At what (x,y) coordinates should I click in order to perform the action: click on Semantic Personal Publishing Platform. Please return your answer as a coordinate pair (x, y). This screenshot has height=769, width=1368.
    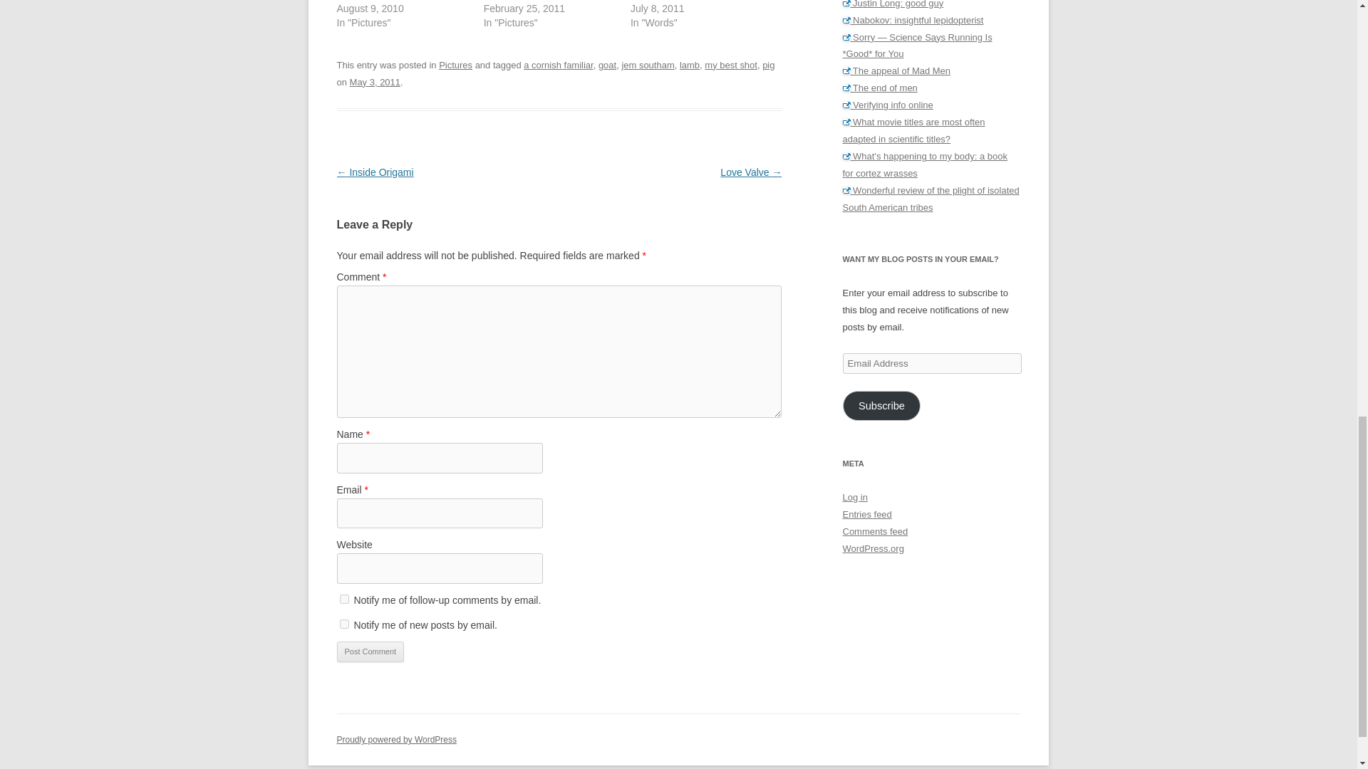
    Looking at the image, I should click on (396, 740).